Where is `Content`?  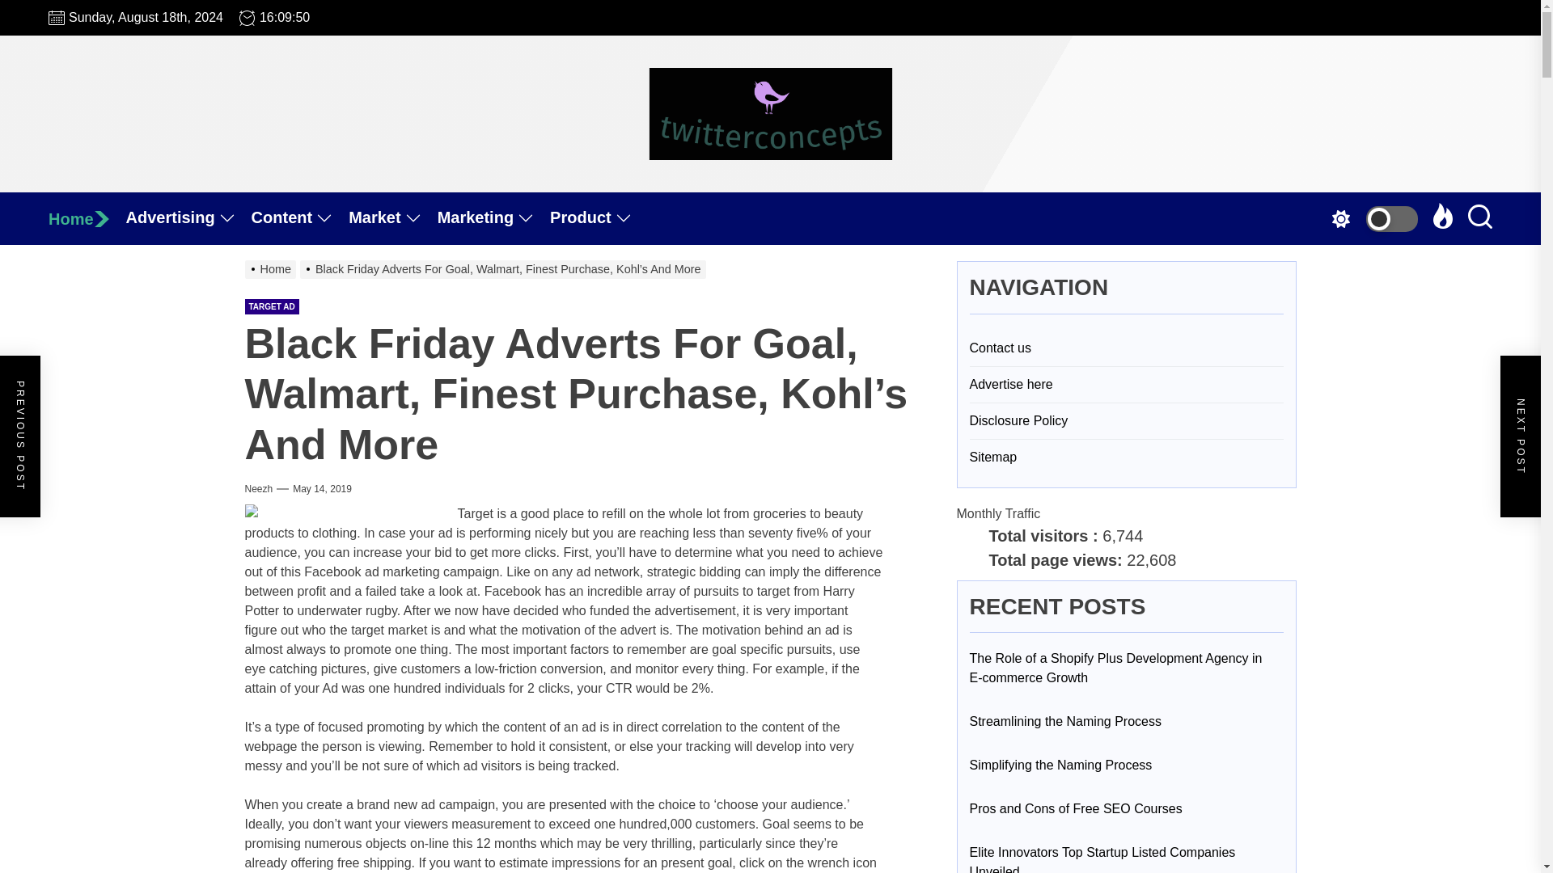 Content is located at coordinates (301, 218).